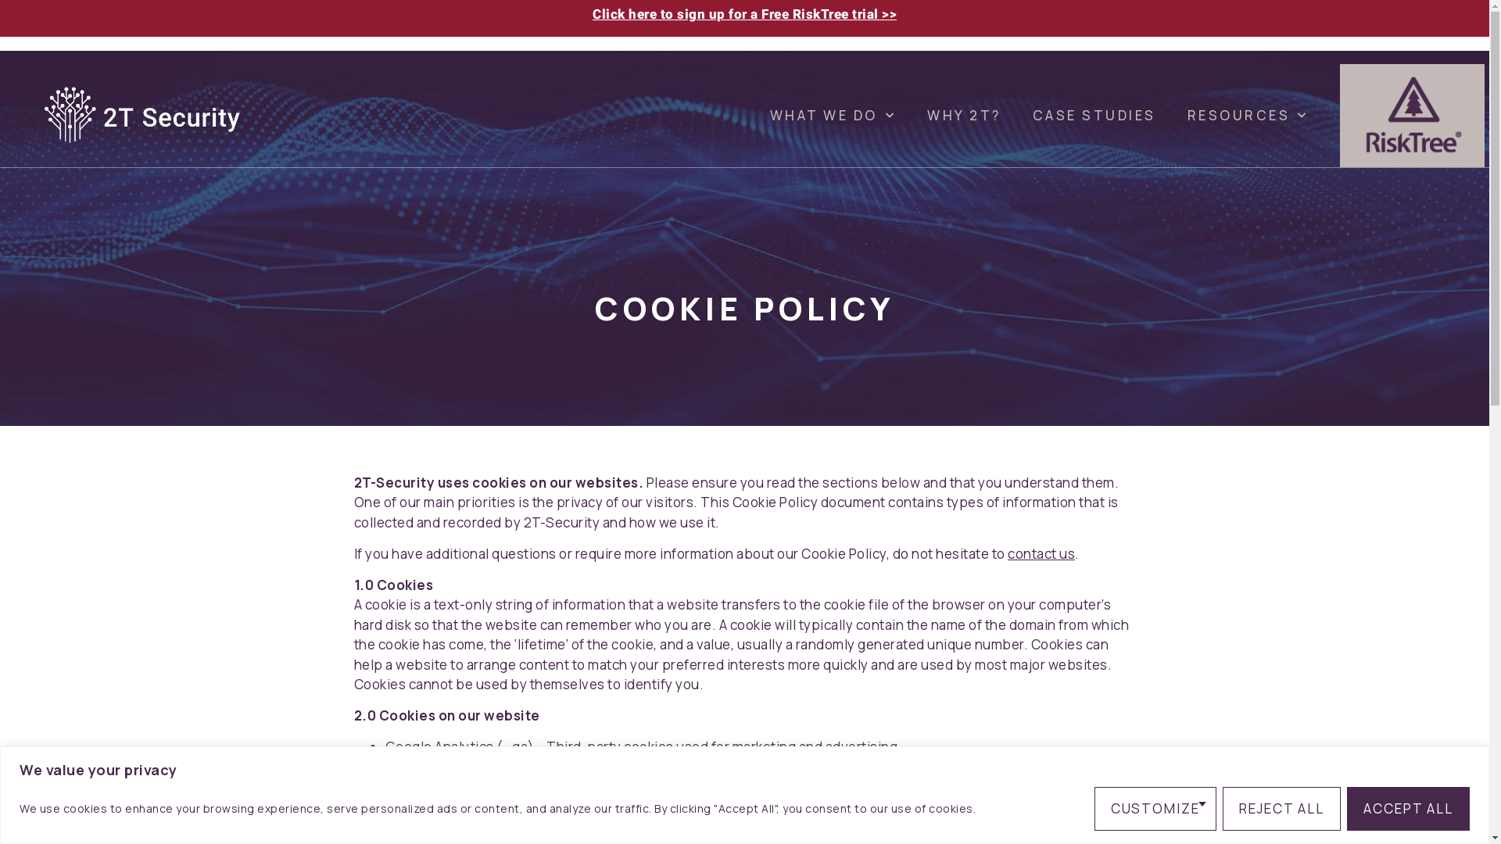 The height and width of the screenshot is (844, 1501). What do you see at coordinates (1155, 808) in the screenshot?
I see `CUSTOMIZE` at bounding box center [1155, 808].